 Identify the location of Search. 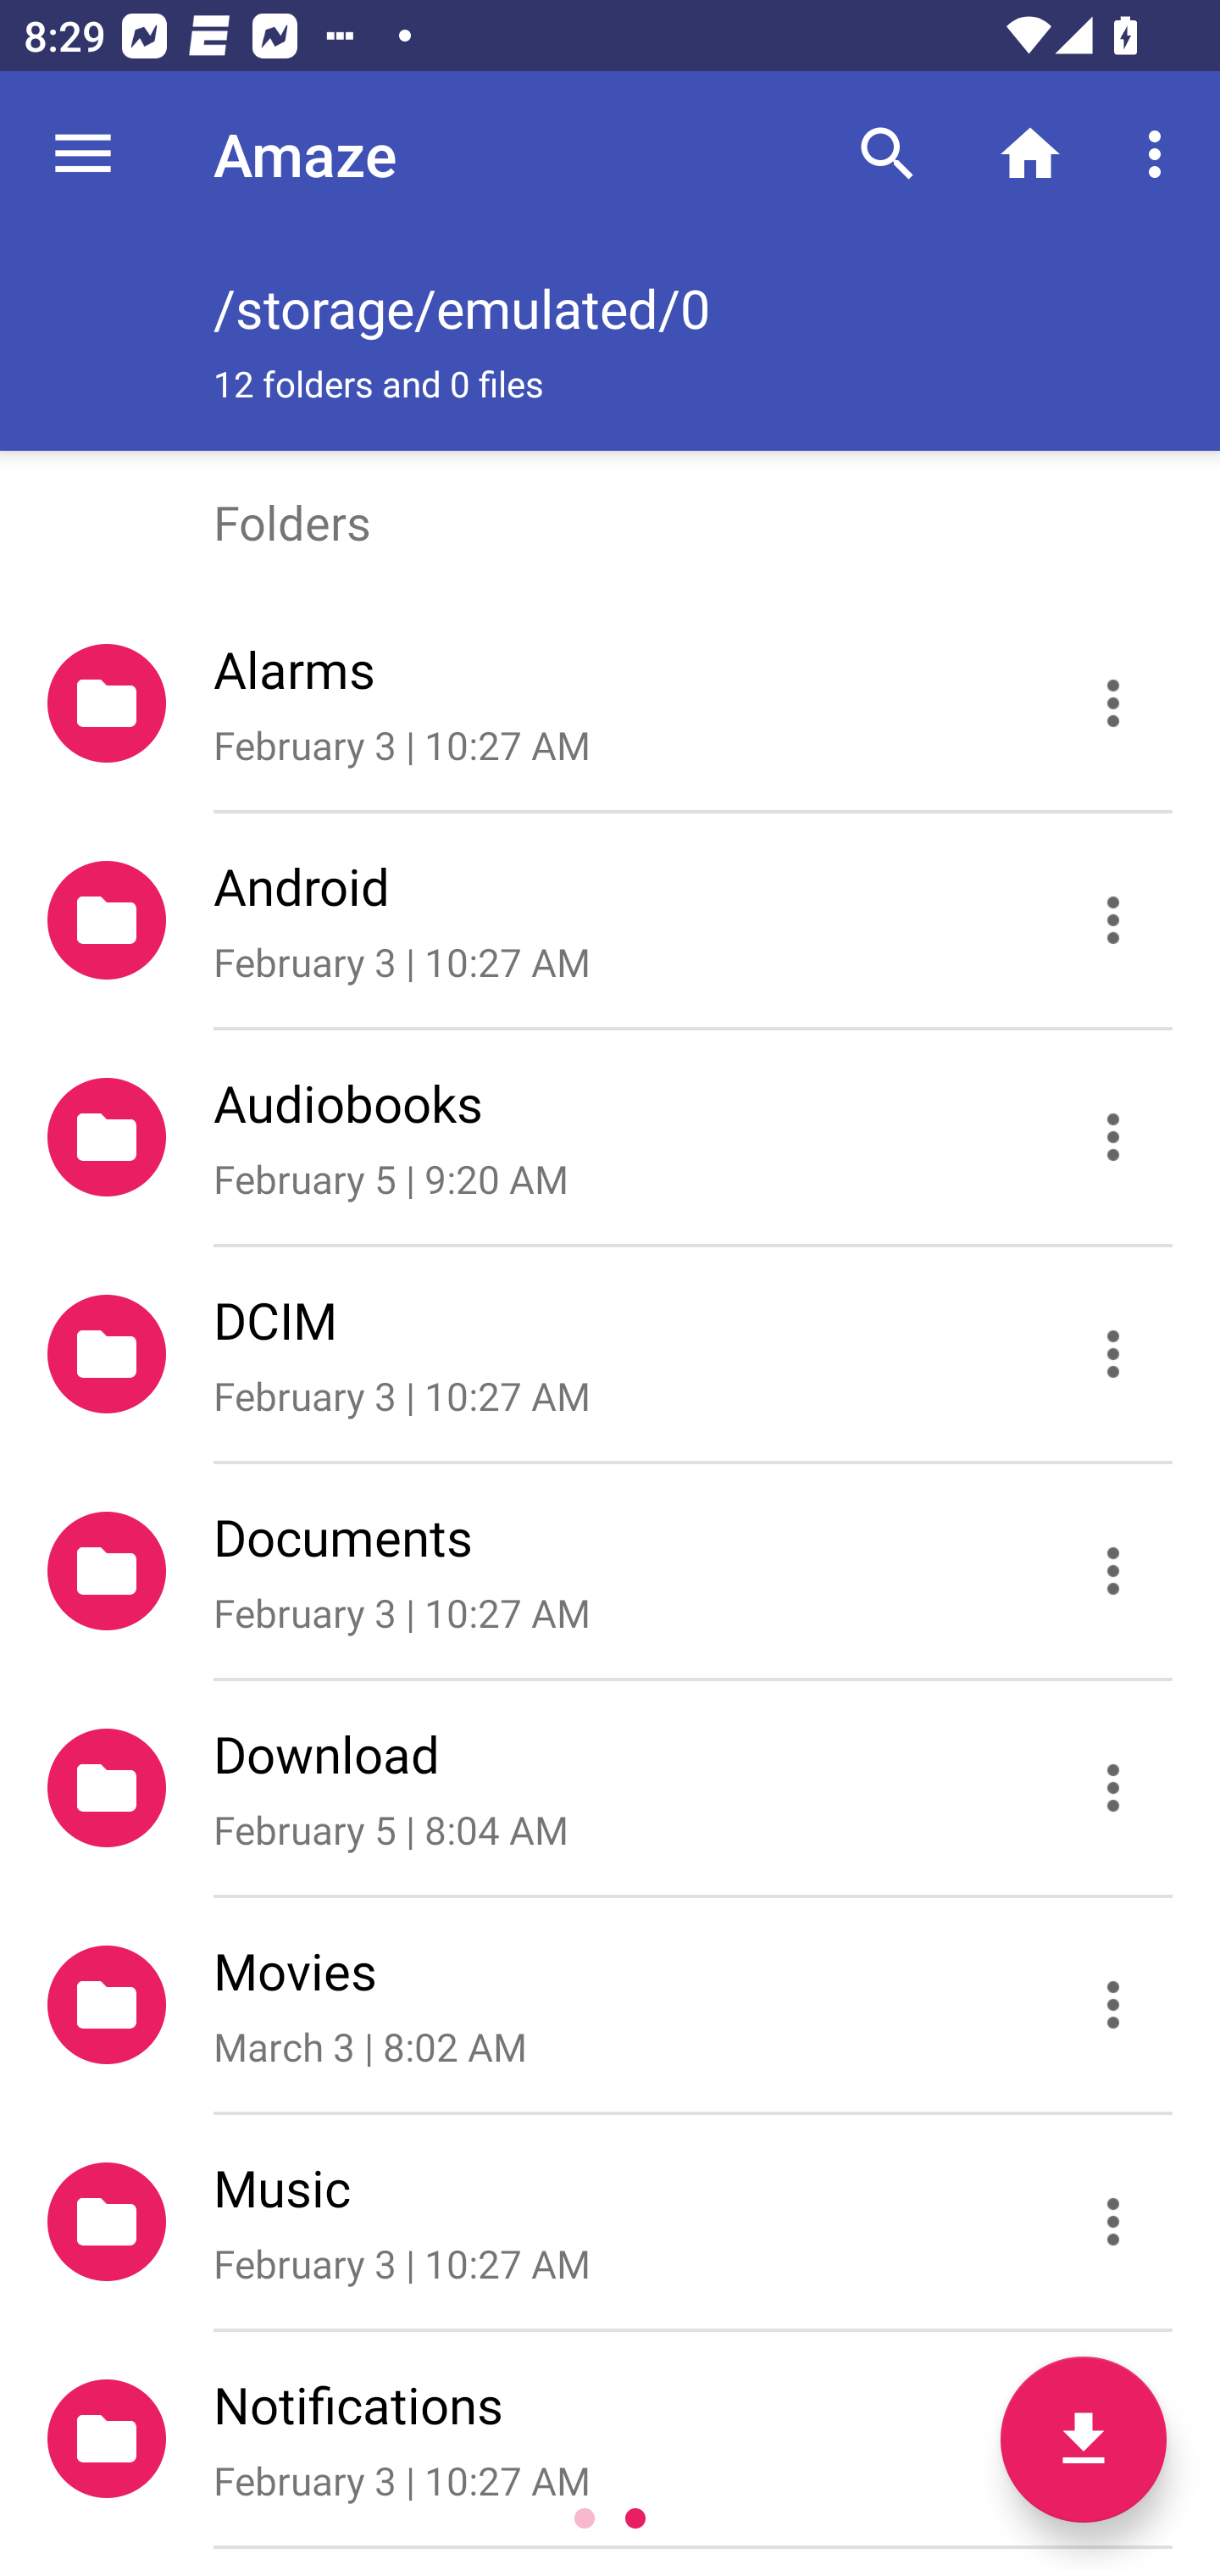
(887, 154).